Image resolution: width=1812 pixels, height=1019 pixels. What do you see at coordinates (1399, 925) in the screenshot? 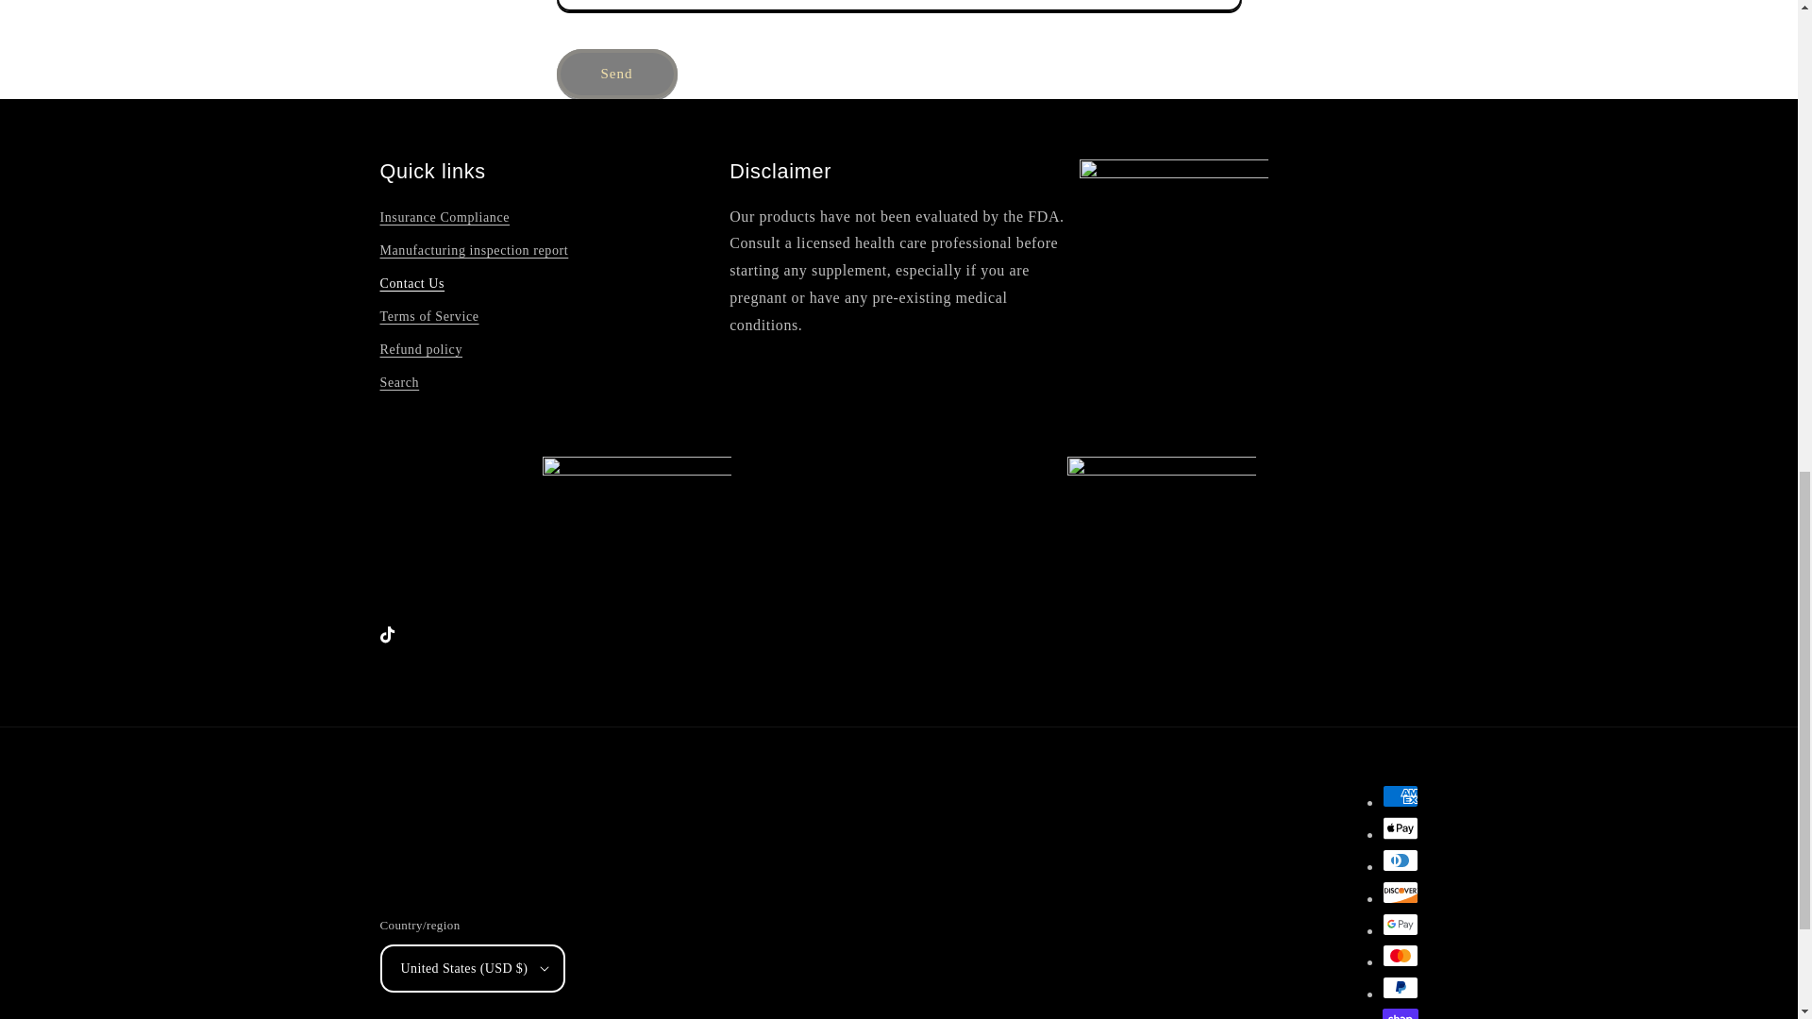
I see `Google Pay` at bounding box center [1399, 925].